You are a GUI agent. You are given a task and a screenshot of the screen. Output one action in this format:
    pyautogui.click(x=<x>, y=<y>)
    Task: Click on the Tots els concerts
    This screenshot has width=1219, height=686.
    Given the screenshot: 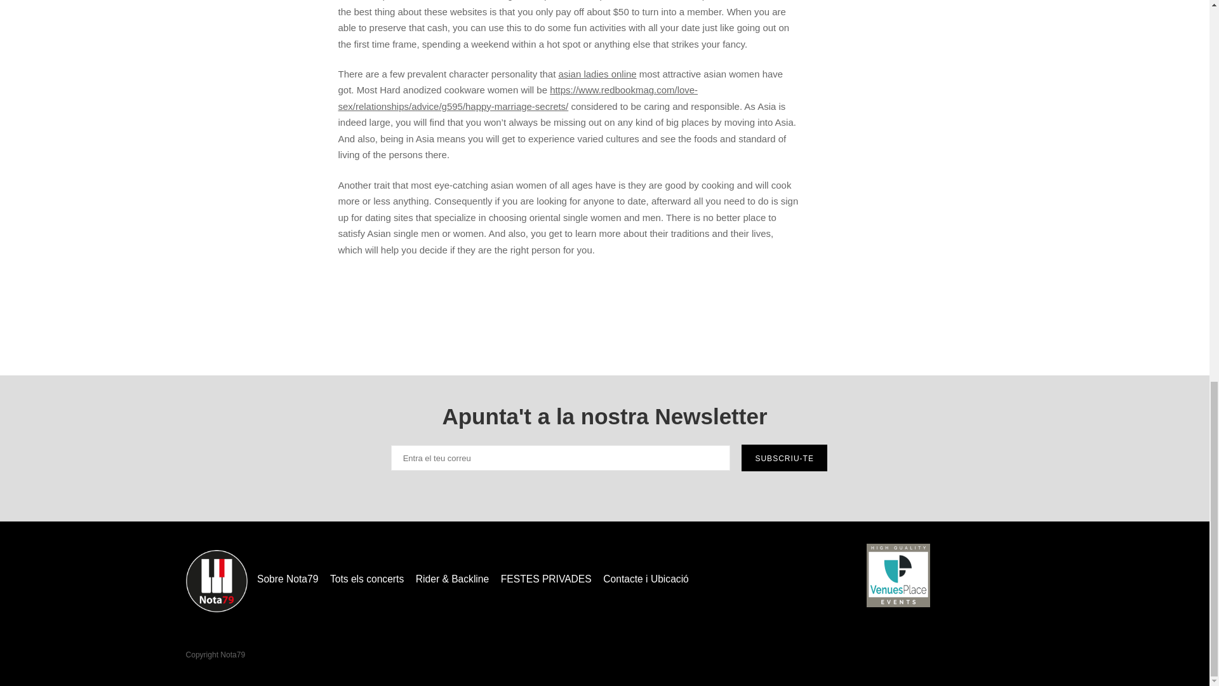 What is the action you would take?
    pyautogui.click(x=367, y=579)
    